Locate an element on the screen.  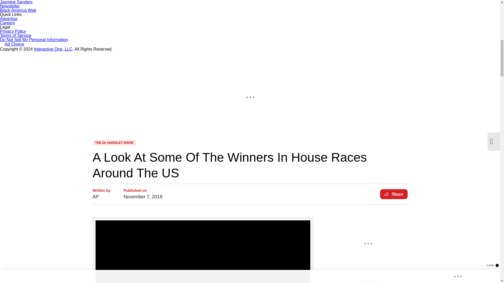
AP is located at coordinates (101, 197).